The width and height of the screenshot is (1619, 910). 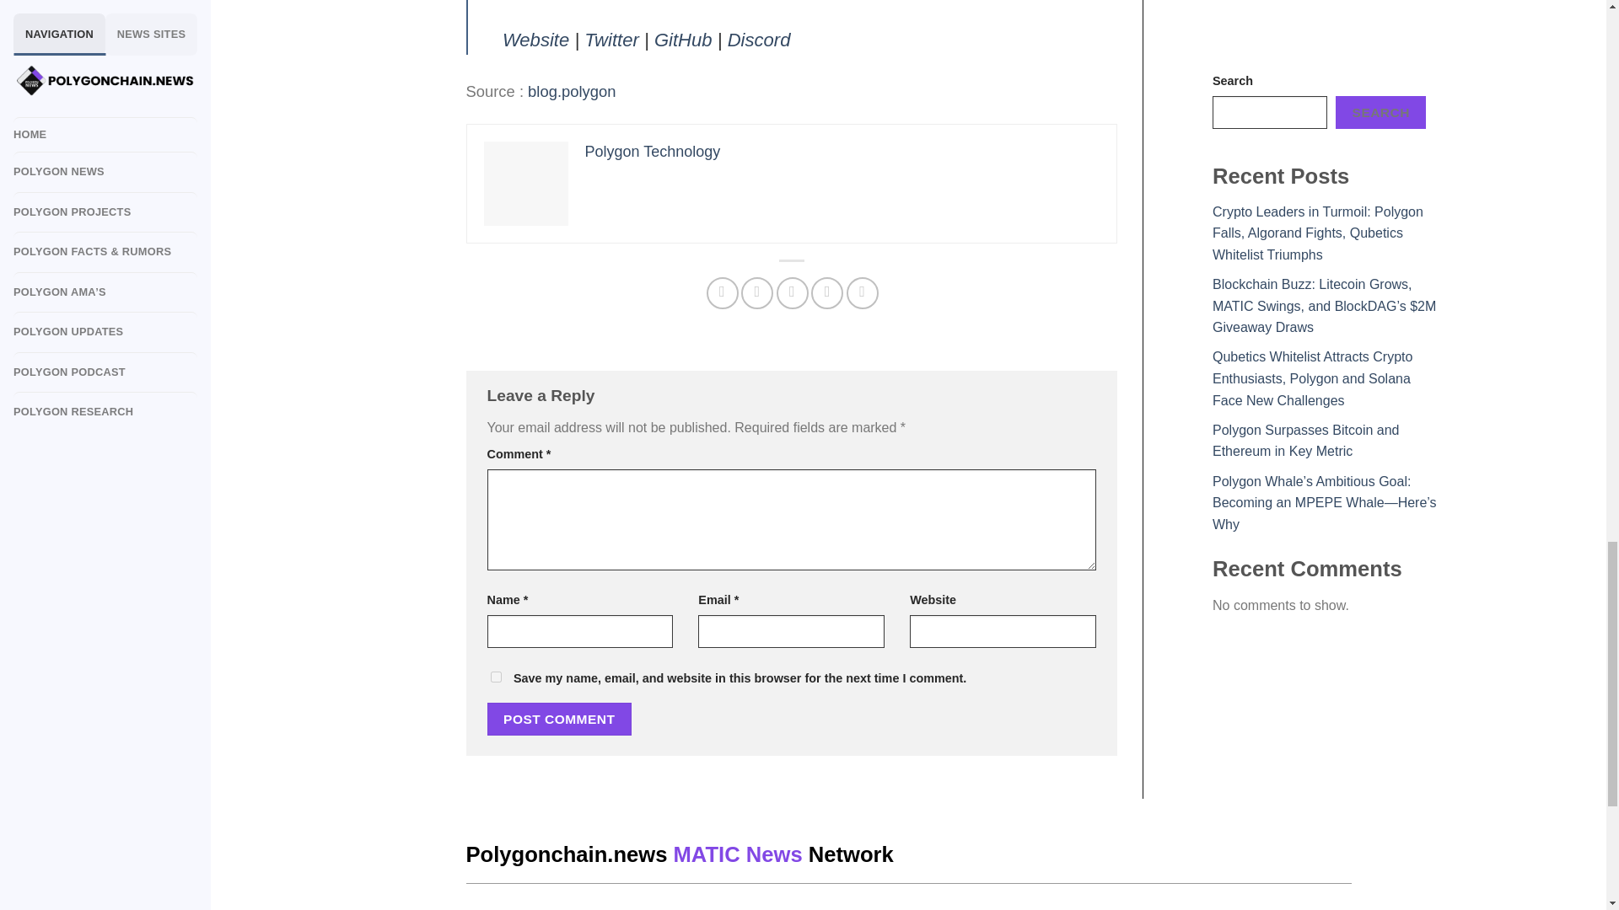 What do you see at coordinates (826, 293) in the screenshot?
I see `Pin on Pinterest` at bounding box center [826, 293].